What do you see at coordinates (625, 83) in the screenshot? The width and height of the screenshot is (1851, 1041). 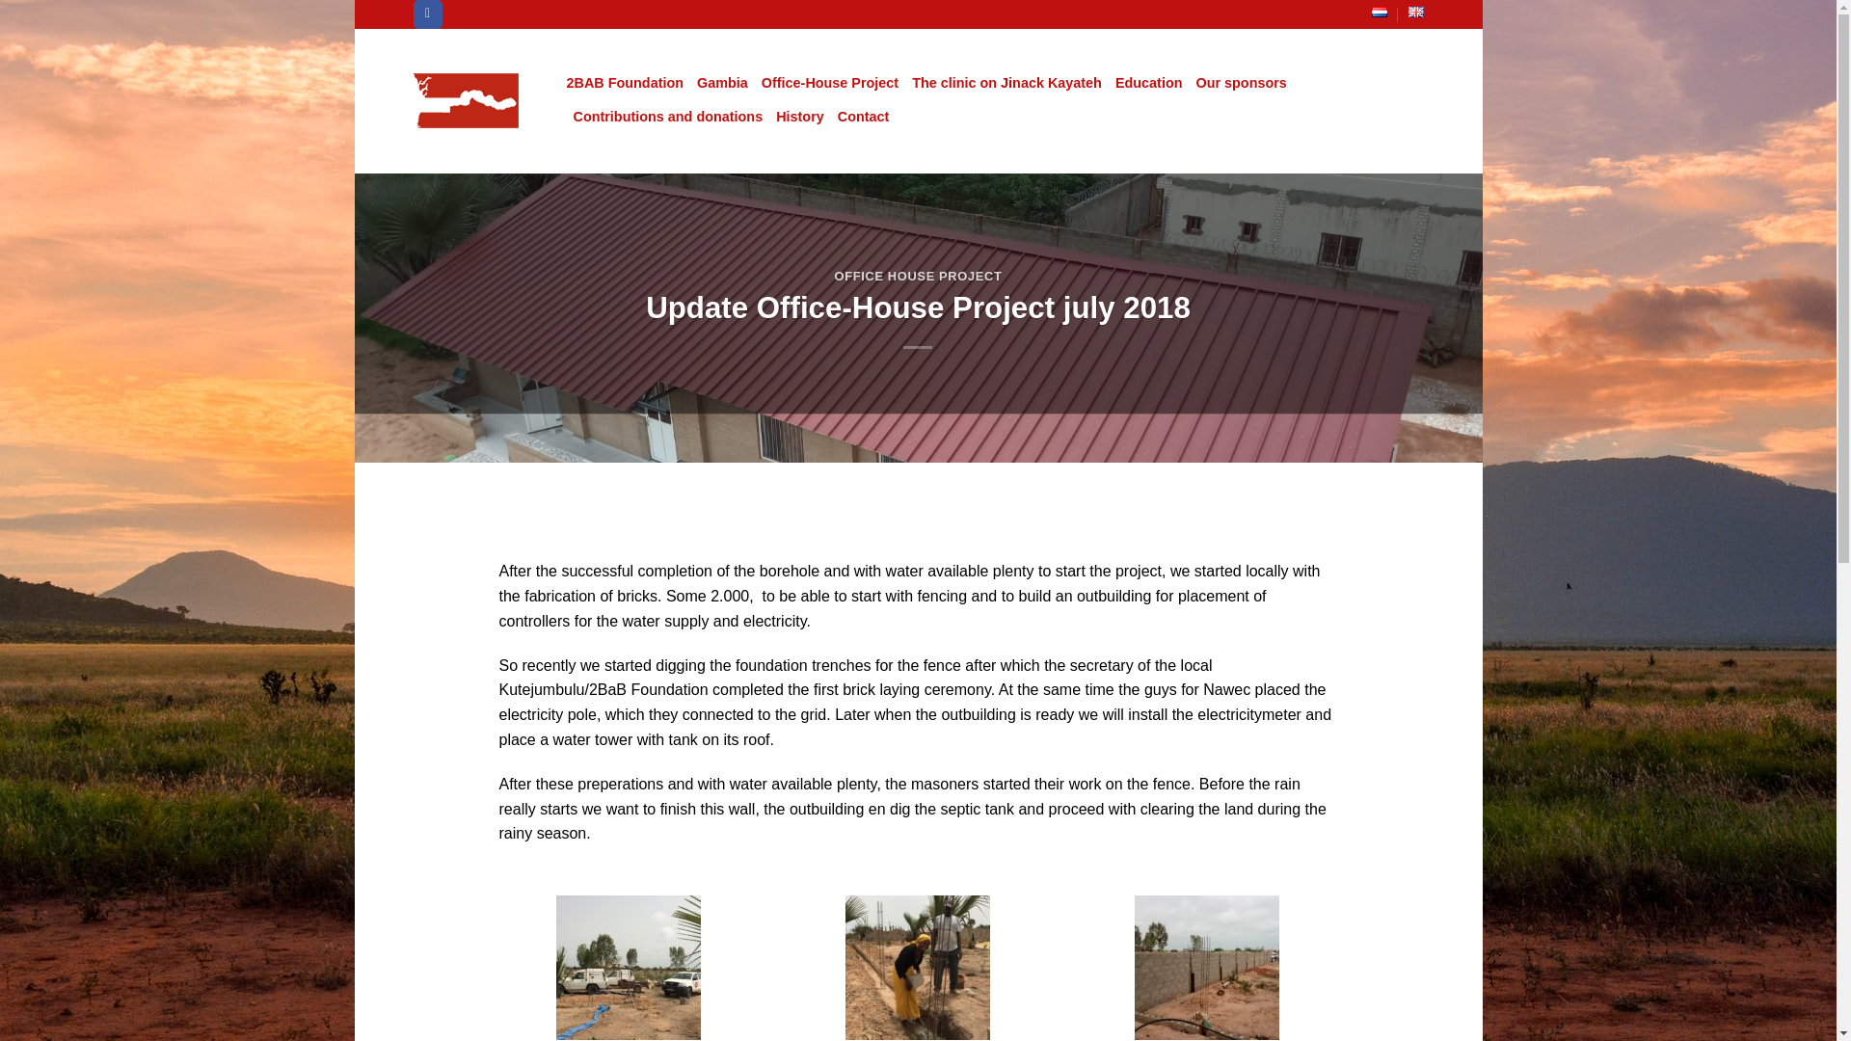 I see `2BAB Foundation` at bounding box center [625, 83].